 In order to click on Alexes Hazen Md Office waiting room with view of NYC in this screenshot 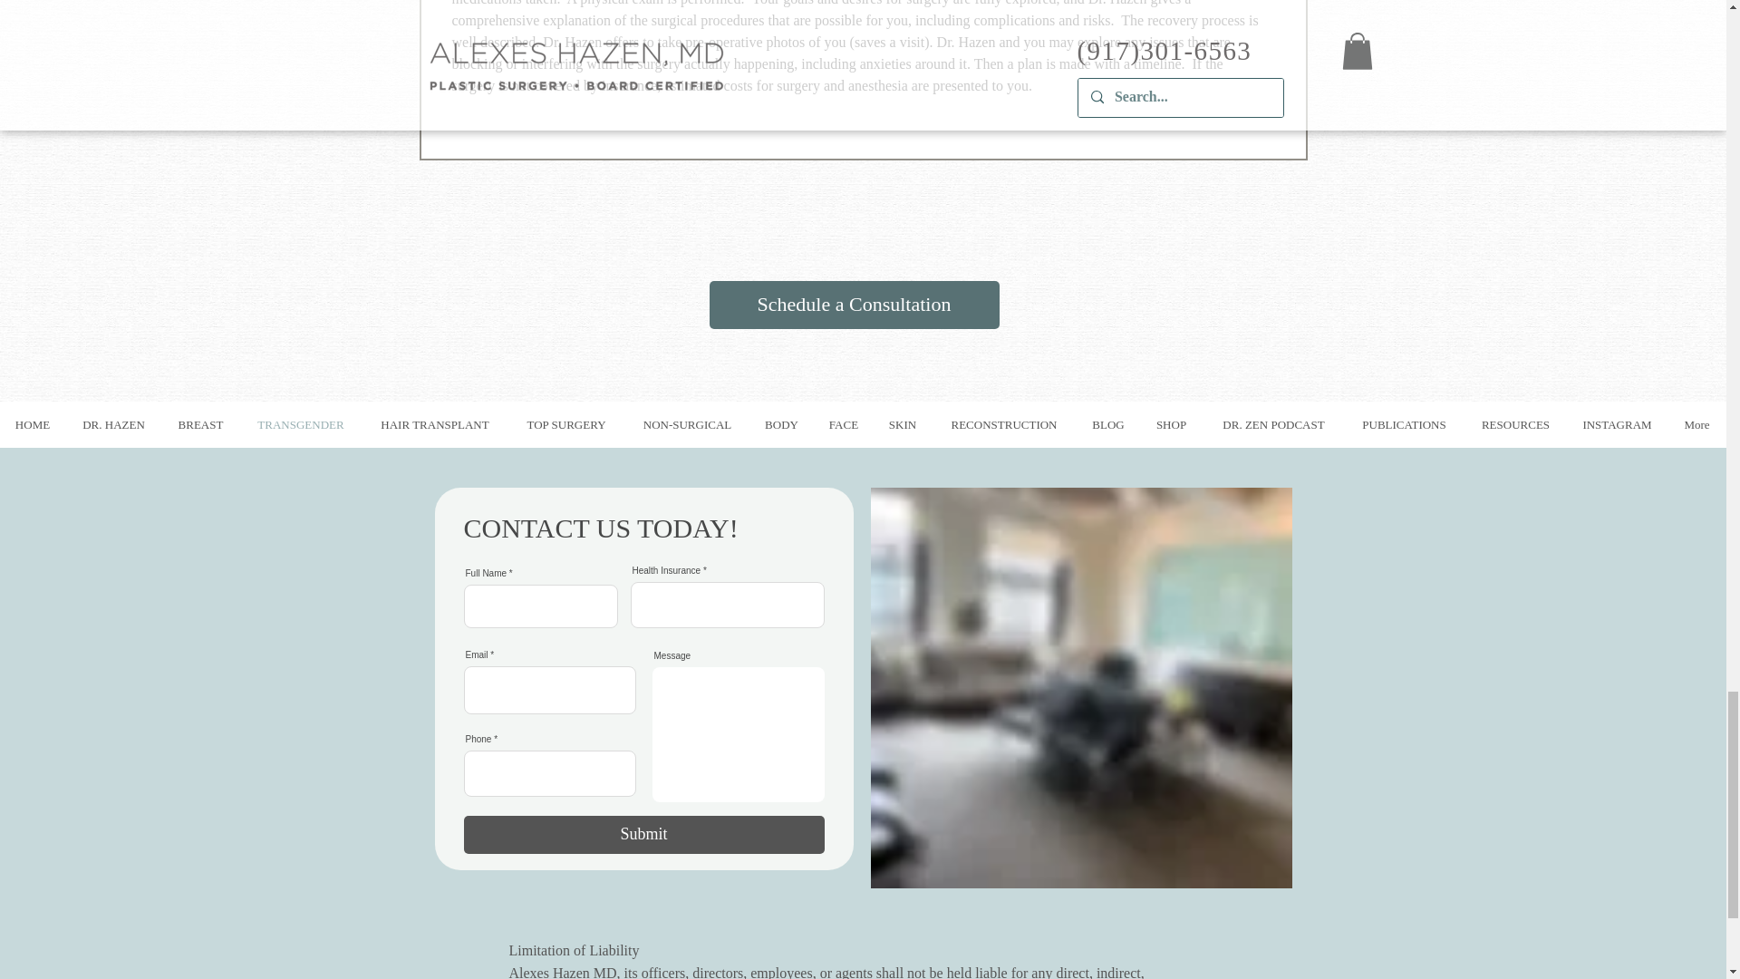, I will do `click(1080, 687)`.